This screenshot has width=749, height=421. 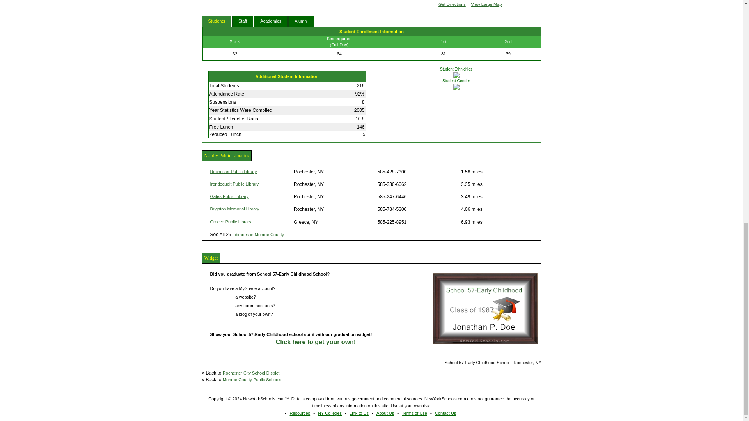 I want to click on Students, so click(x=217, y=21).